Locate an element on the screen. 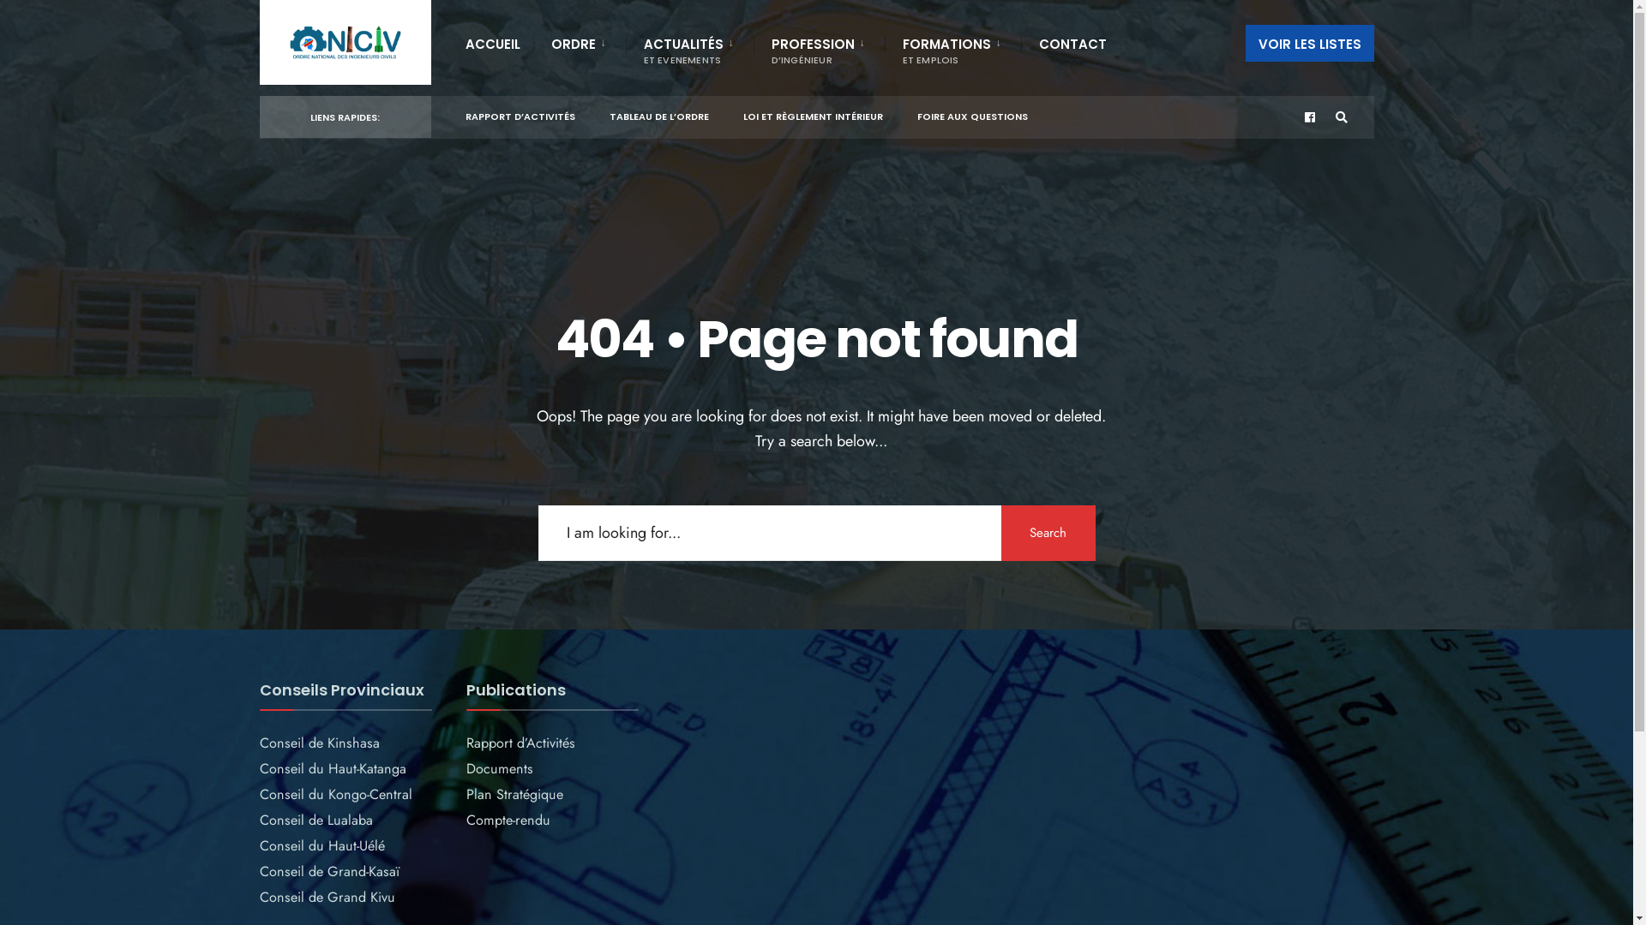 This screenshot has height=925, width=1646. FORMATIONS
ET EMPLOIS is located at coordinates (955, 50).